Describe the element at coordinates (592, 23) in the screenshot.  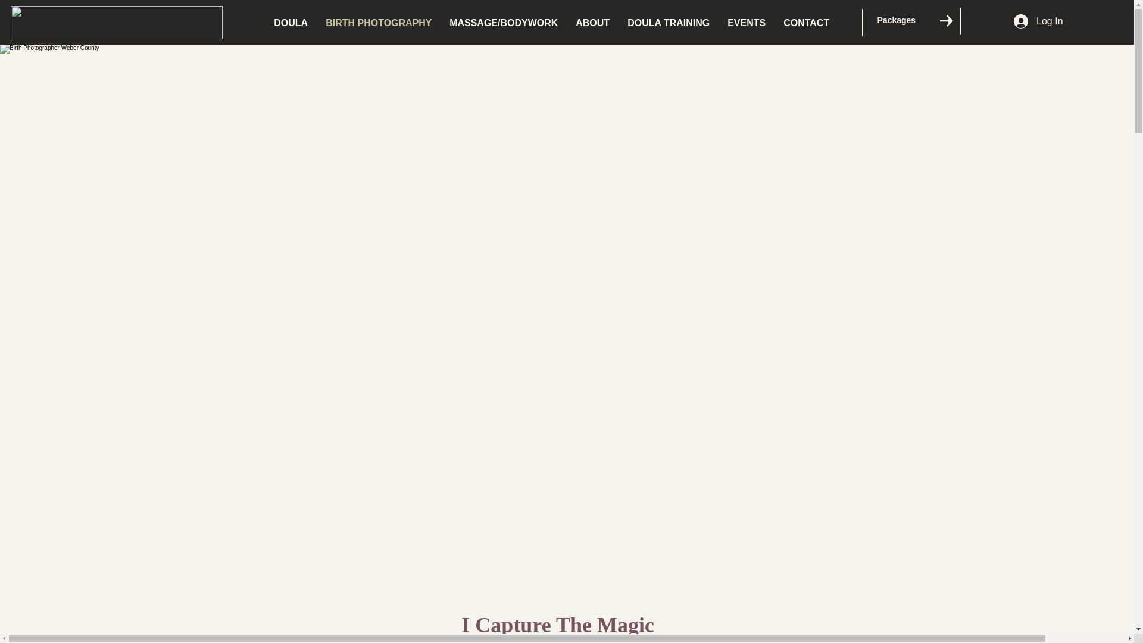
I see `ABOUT` at that location.